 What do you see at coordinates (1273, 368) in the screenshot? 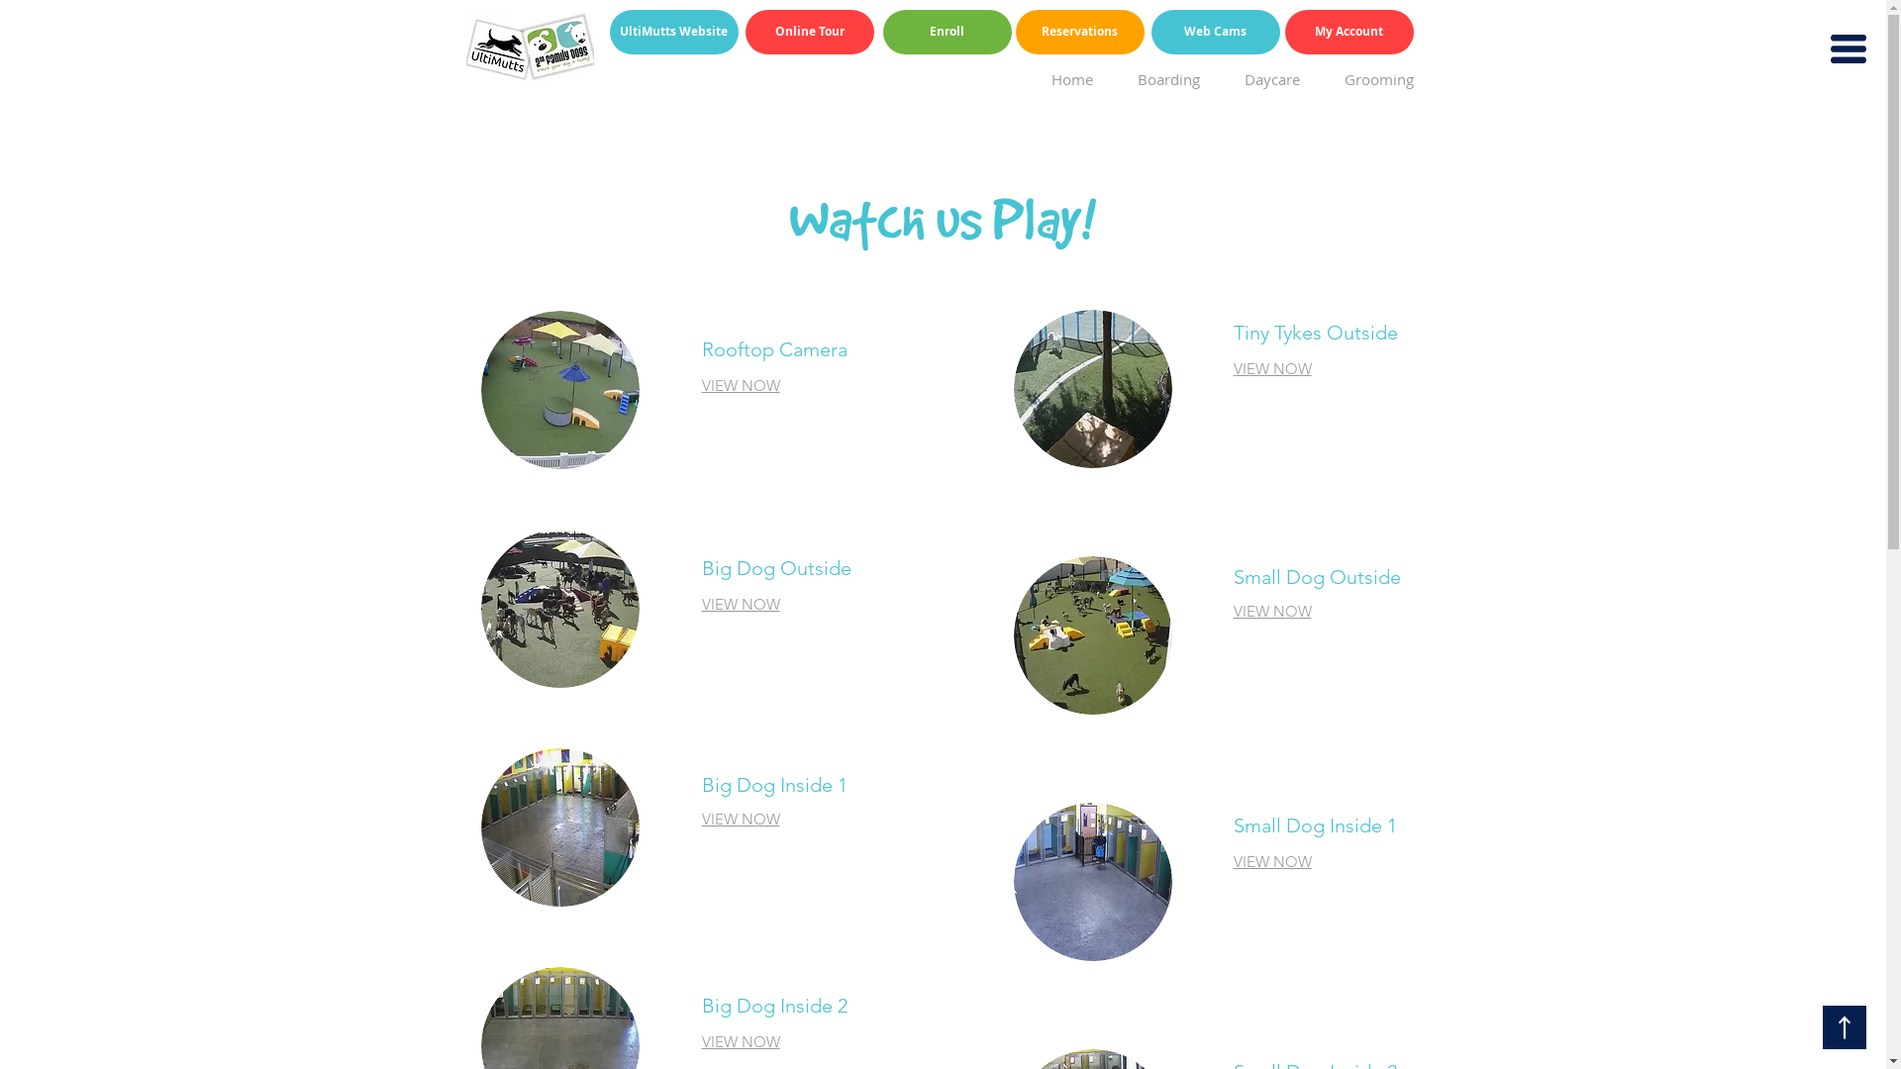
I see `VIEW NOW` at bounding box center [1273, 368].